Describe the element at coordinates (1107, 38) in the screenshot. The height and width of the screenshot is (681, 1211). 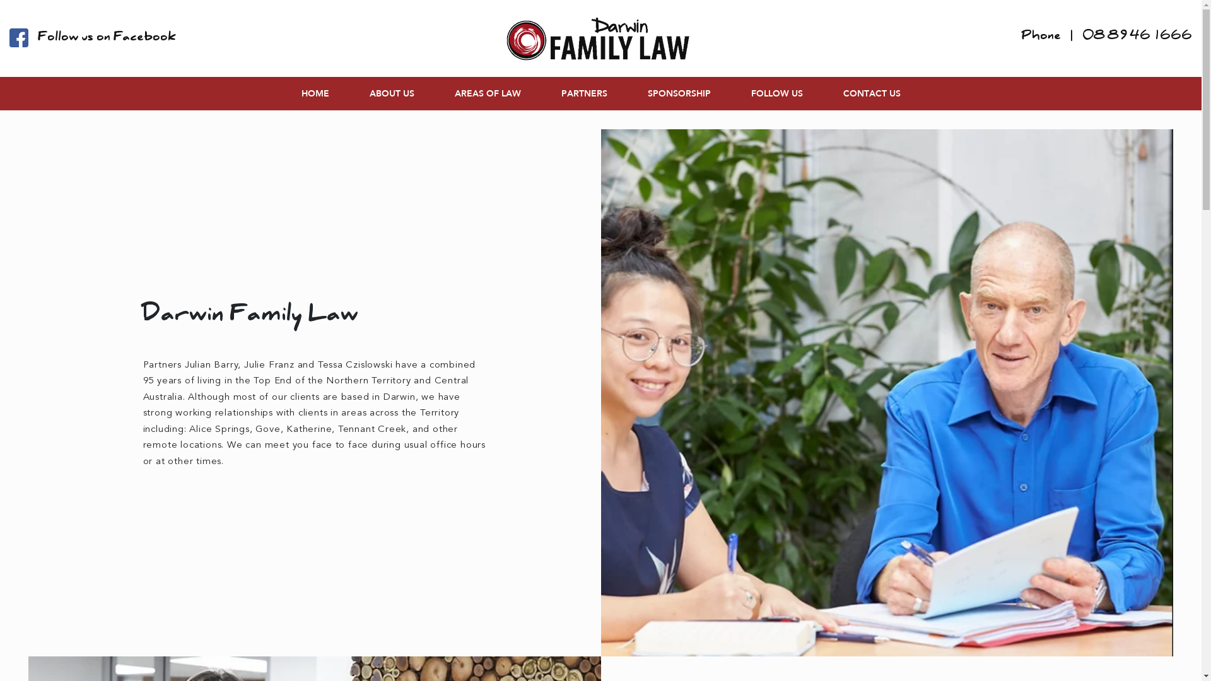
I see `Phone   |   08 8946 1666` at that location.